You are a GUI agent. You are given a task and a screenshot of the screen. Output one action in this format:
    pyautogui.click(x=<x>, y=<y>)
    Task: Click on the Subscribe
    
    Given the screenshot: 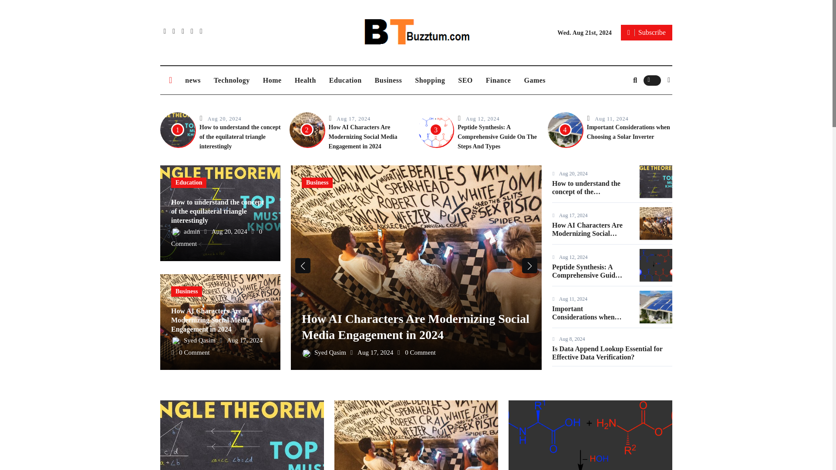 What is the action you would take?
    pyautogui.click(x=646, y=32)
    